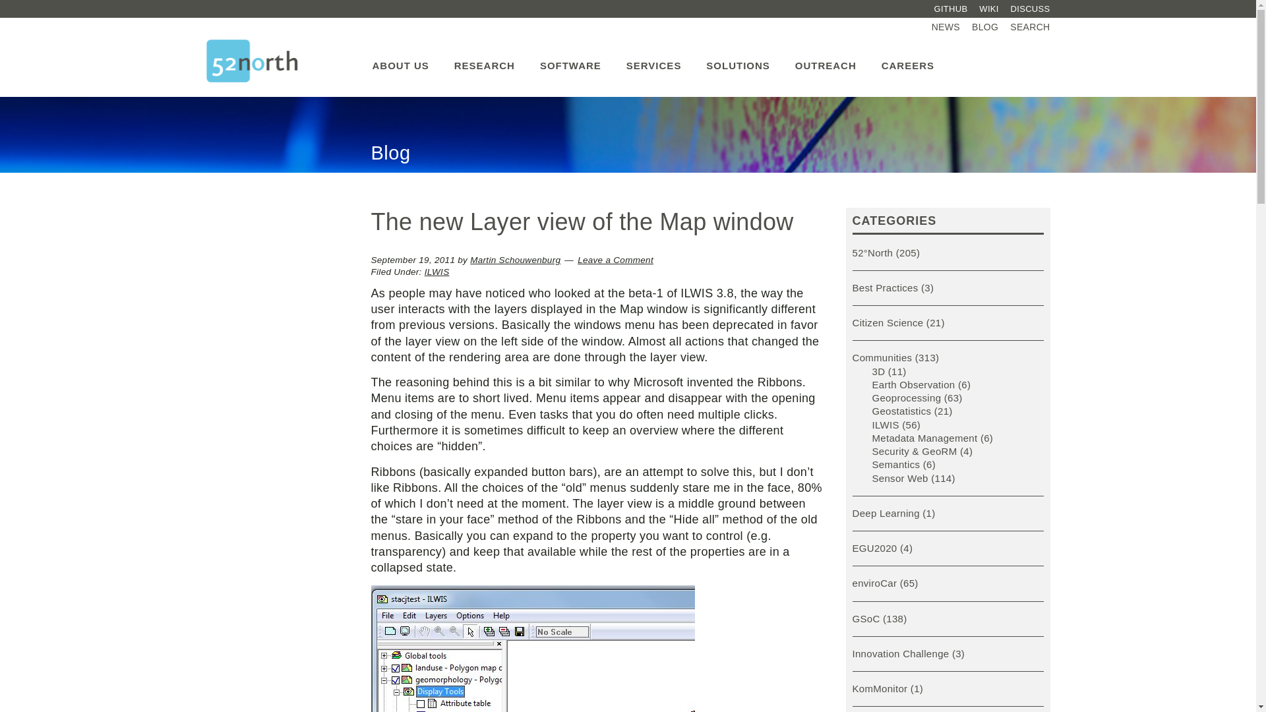 This screenshot has height=712, width=1266. Describe the element at coordinates (946, 27) in the screenshot. I see `NEWS` at that location.